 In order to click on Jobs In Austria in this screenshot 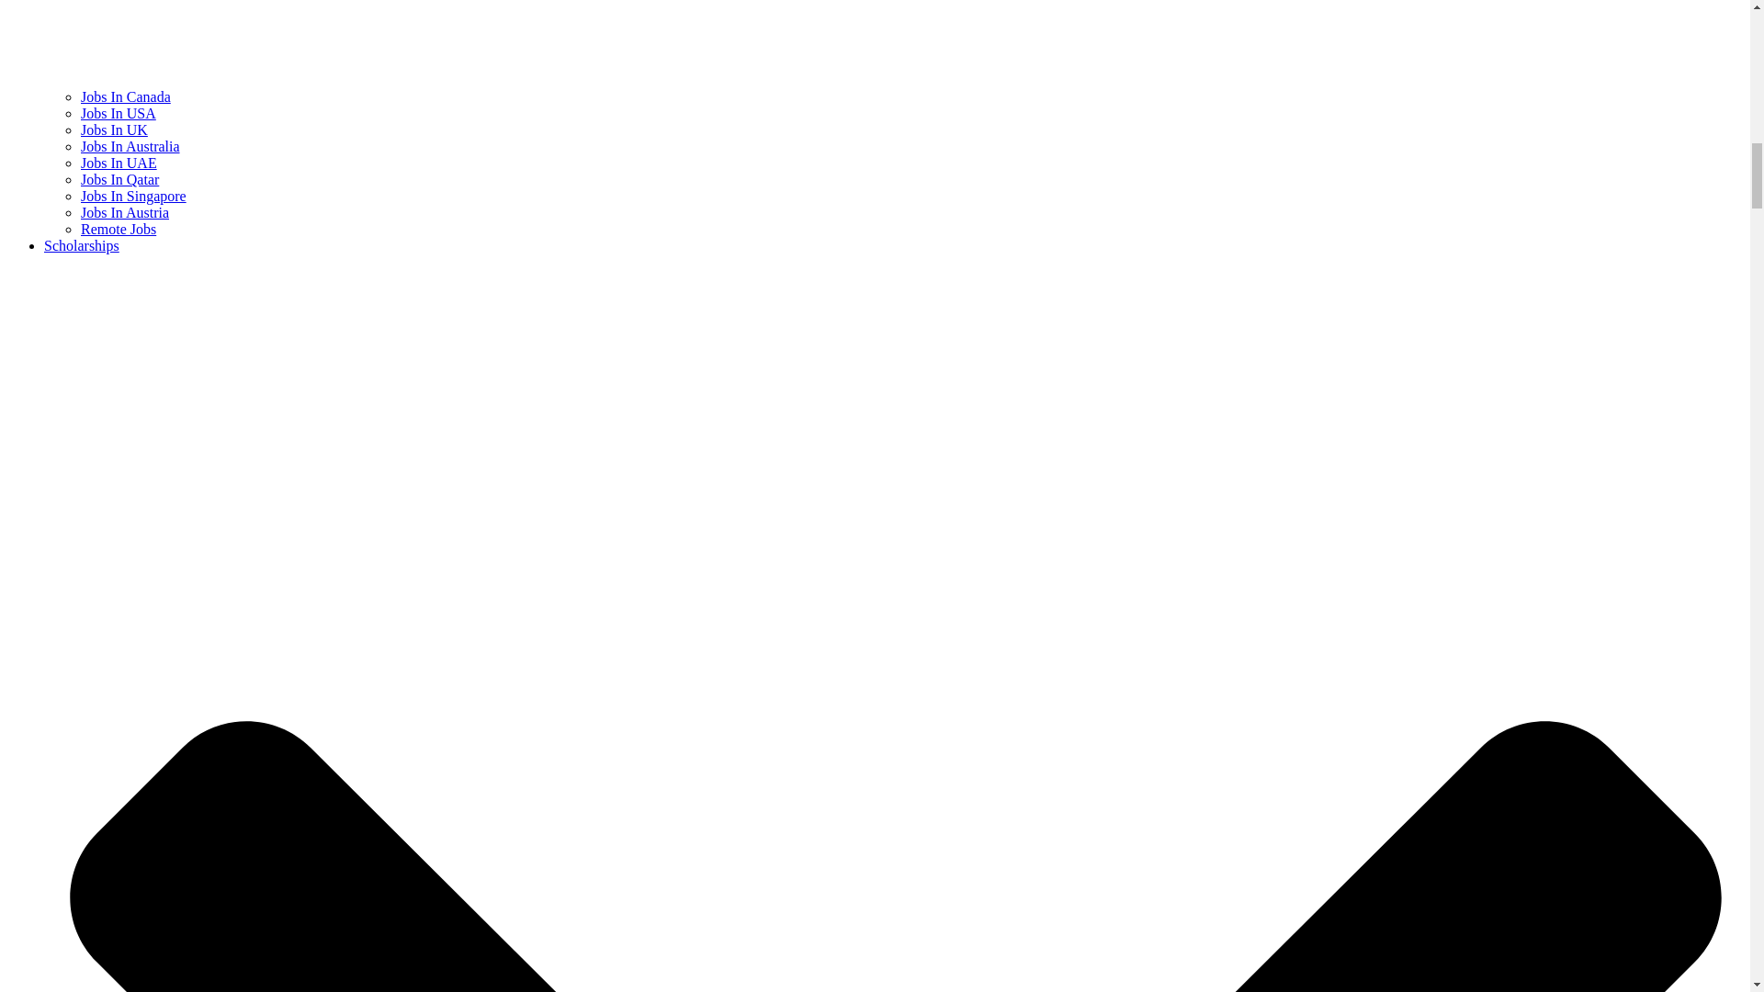, I will do `click(125, 211)`.